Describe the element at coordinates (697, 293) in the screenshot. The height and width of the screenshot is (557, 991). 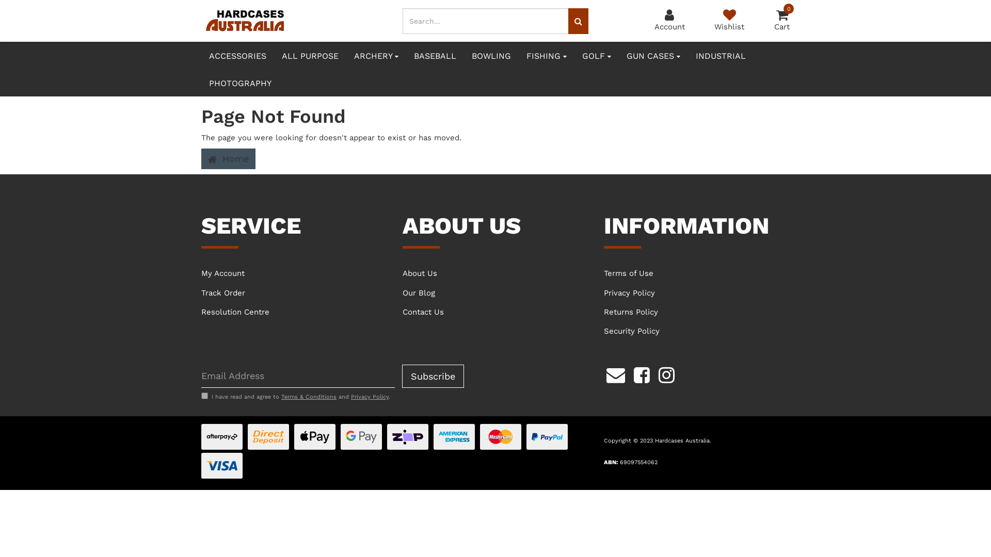
I see `Privacy Policy` at that location.